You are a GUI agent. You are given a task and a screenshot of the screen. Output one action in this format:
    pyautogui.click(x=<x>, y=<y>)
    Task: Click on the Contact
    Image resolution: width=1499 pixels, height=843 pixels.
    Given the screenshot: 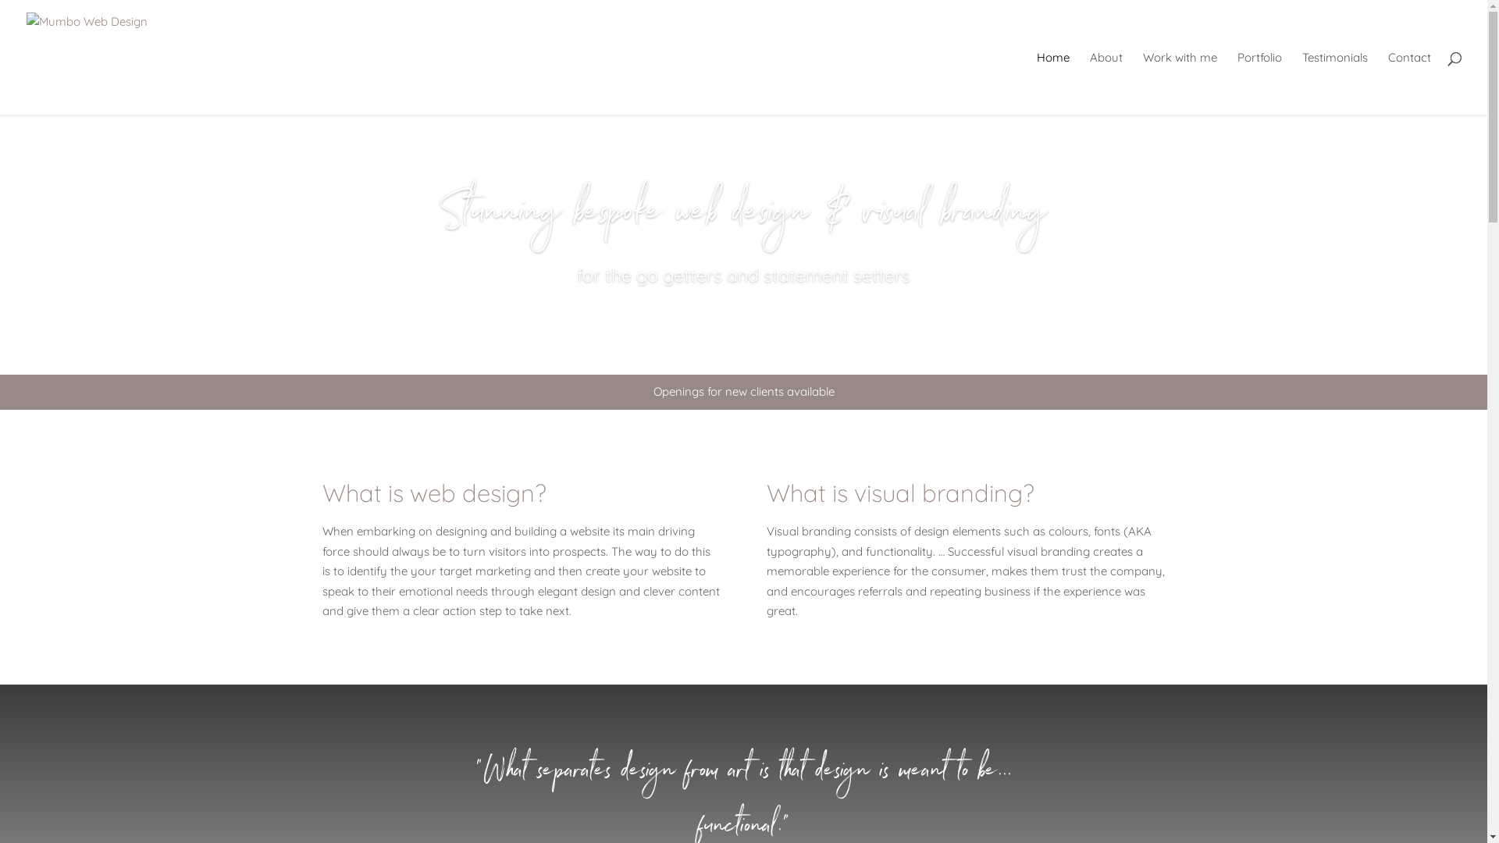 What is the action you would take?
    pyautogui.click(x=1410, y=84)
    